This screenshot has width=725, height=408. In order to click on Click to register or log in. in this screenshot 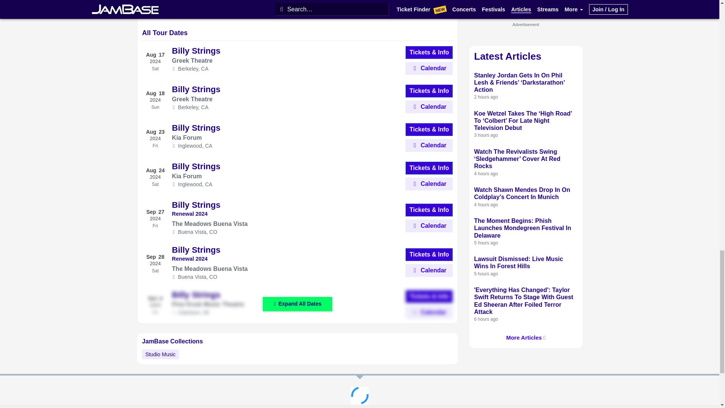, I will do `click(429, 226)`.